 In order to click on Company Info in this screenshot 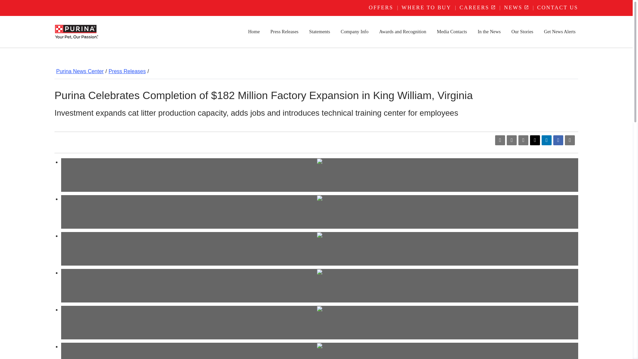, I will do `click(355, 32)`.